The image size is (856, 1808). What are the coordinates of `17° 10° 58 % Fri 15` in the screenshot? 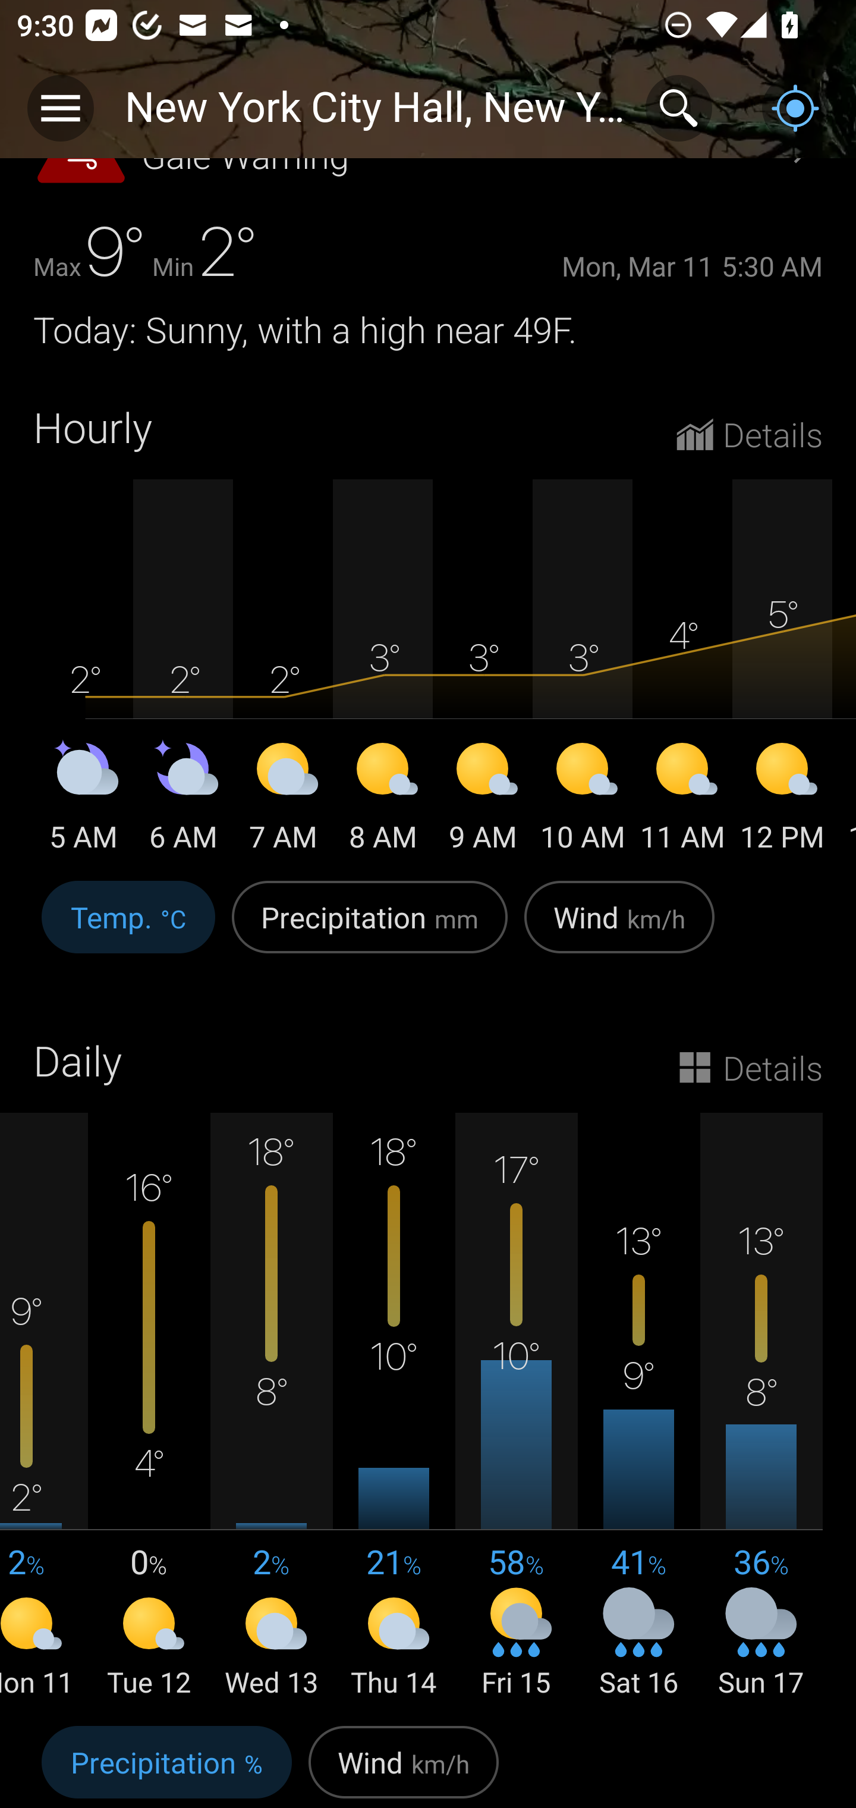 It's located at (517, 1406).